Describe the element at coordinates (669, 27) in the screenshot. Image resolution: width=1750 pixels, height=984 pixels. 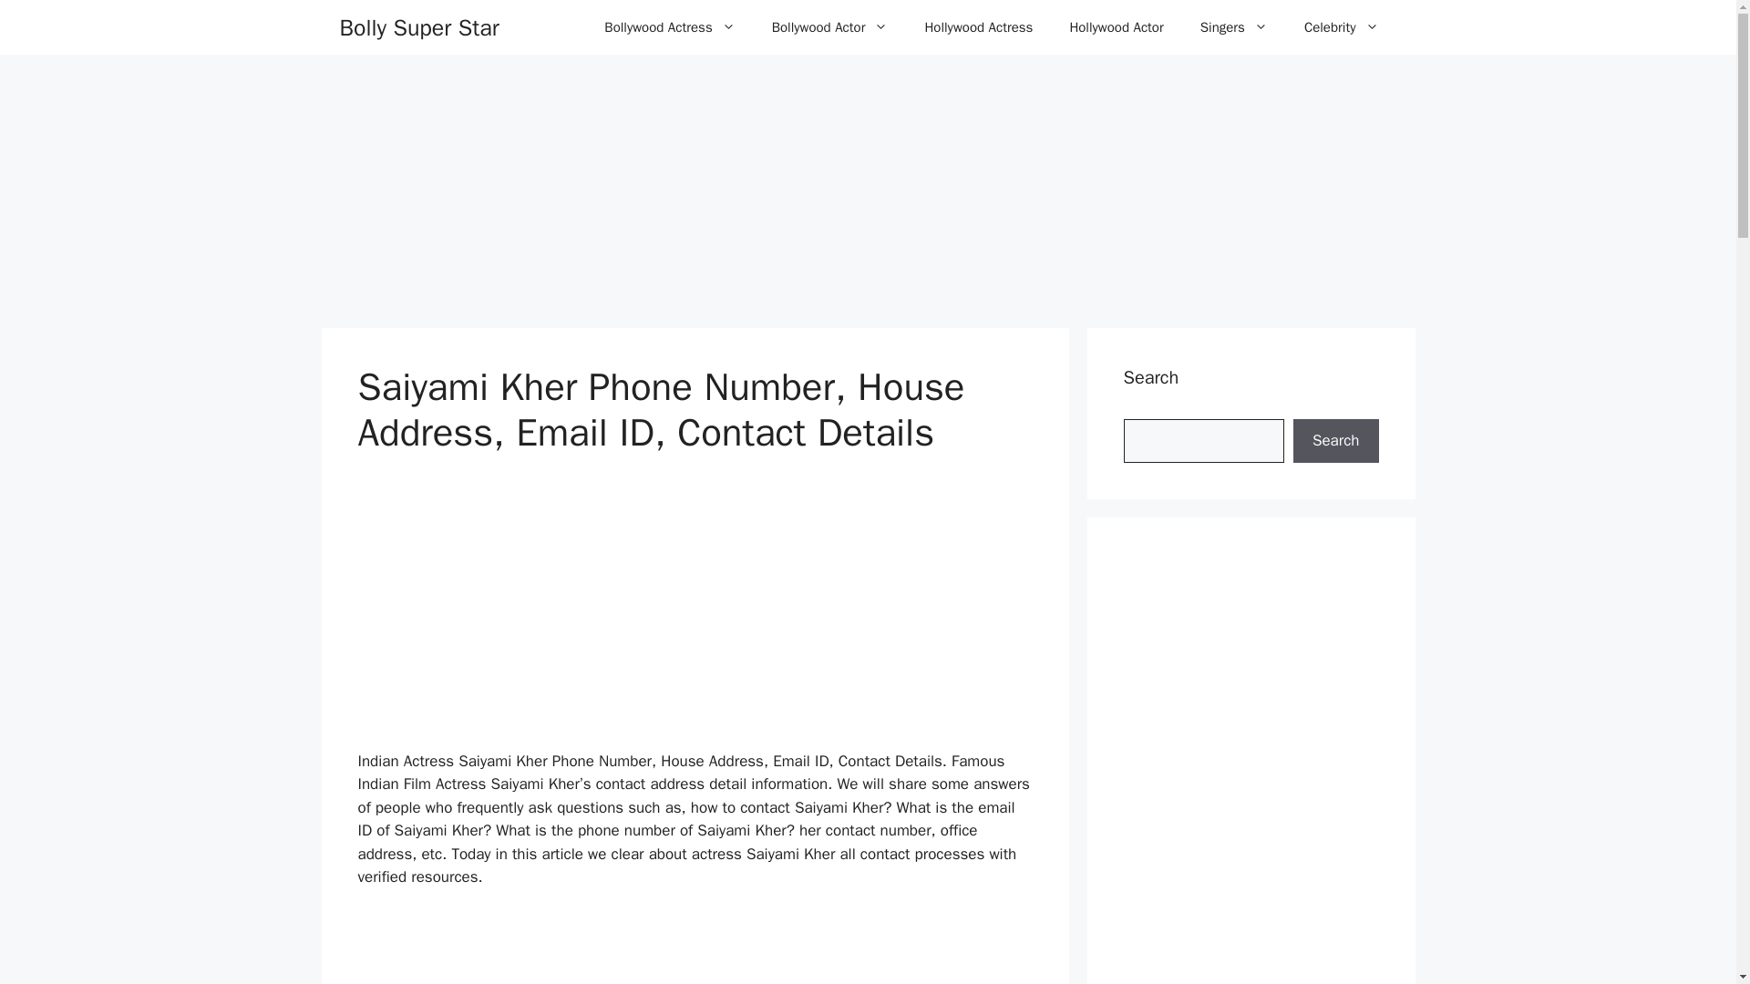
I see `Bollywood Actress` at that location.